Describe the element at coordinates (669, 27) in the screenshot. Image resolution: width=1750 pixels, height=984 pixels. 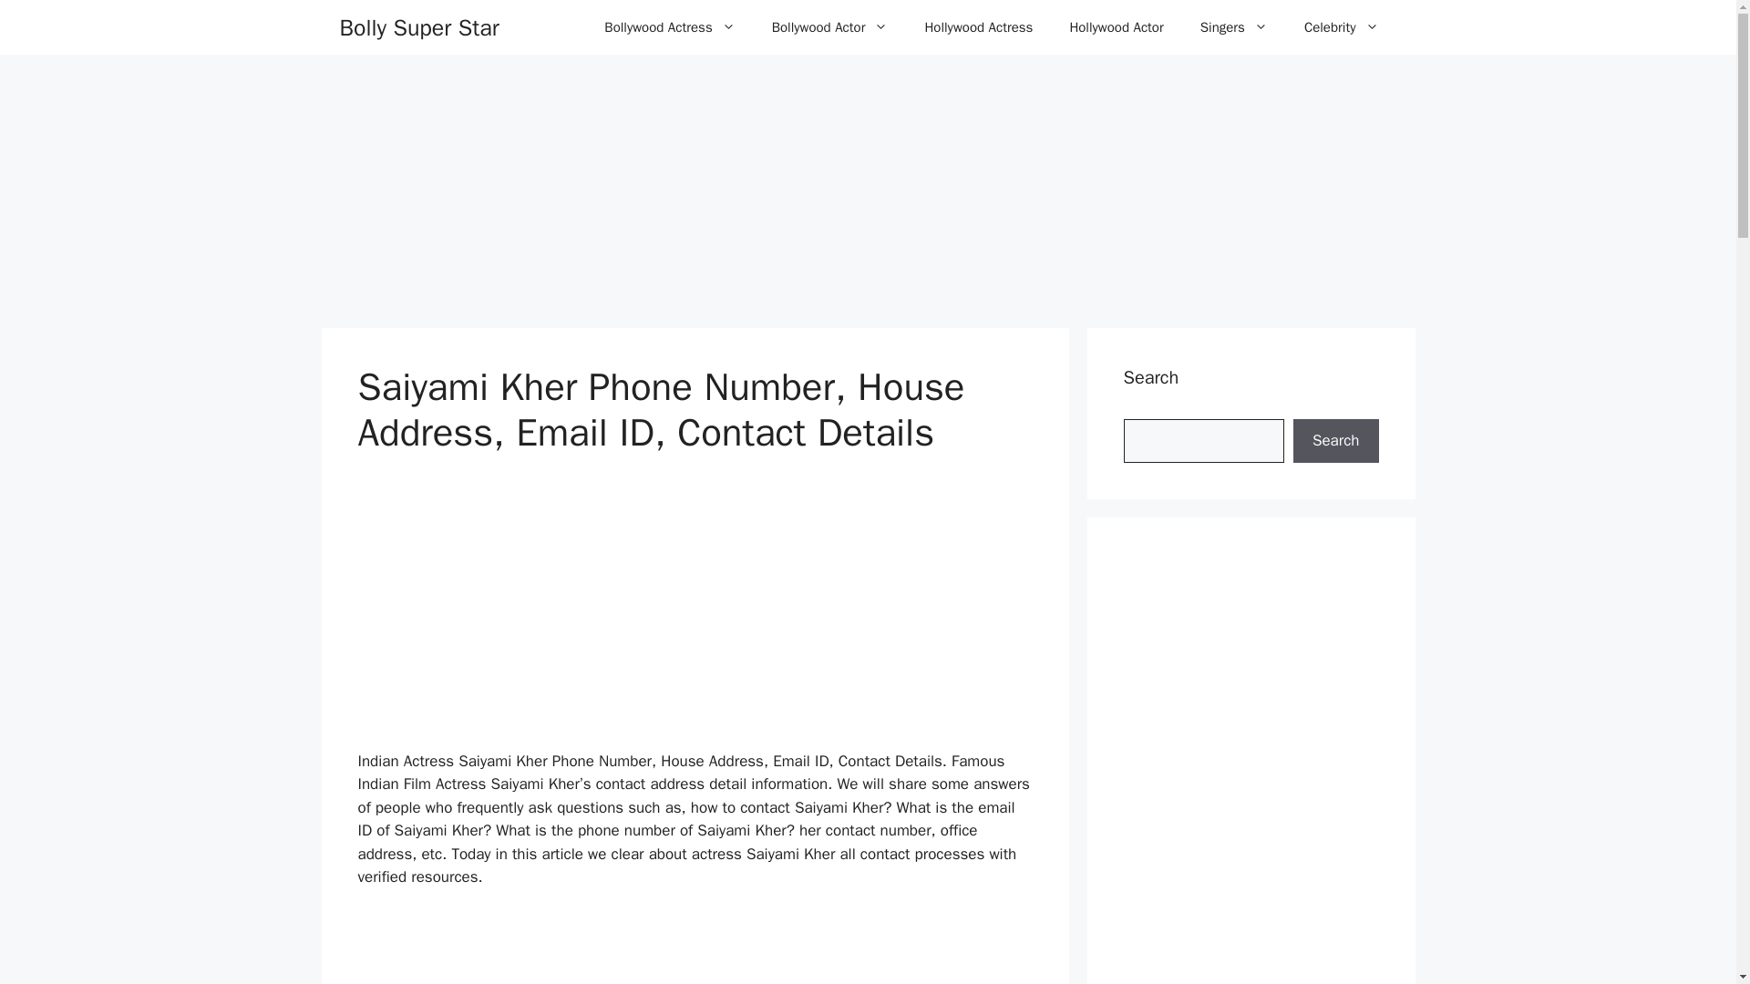
I see `Bollywood Actress` at that location.